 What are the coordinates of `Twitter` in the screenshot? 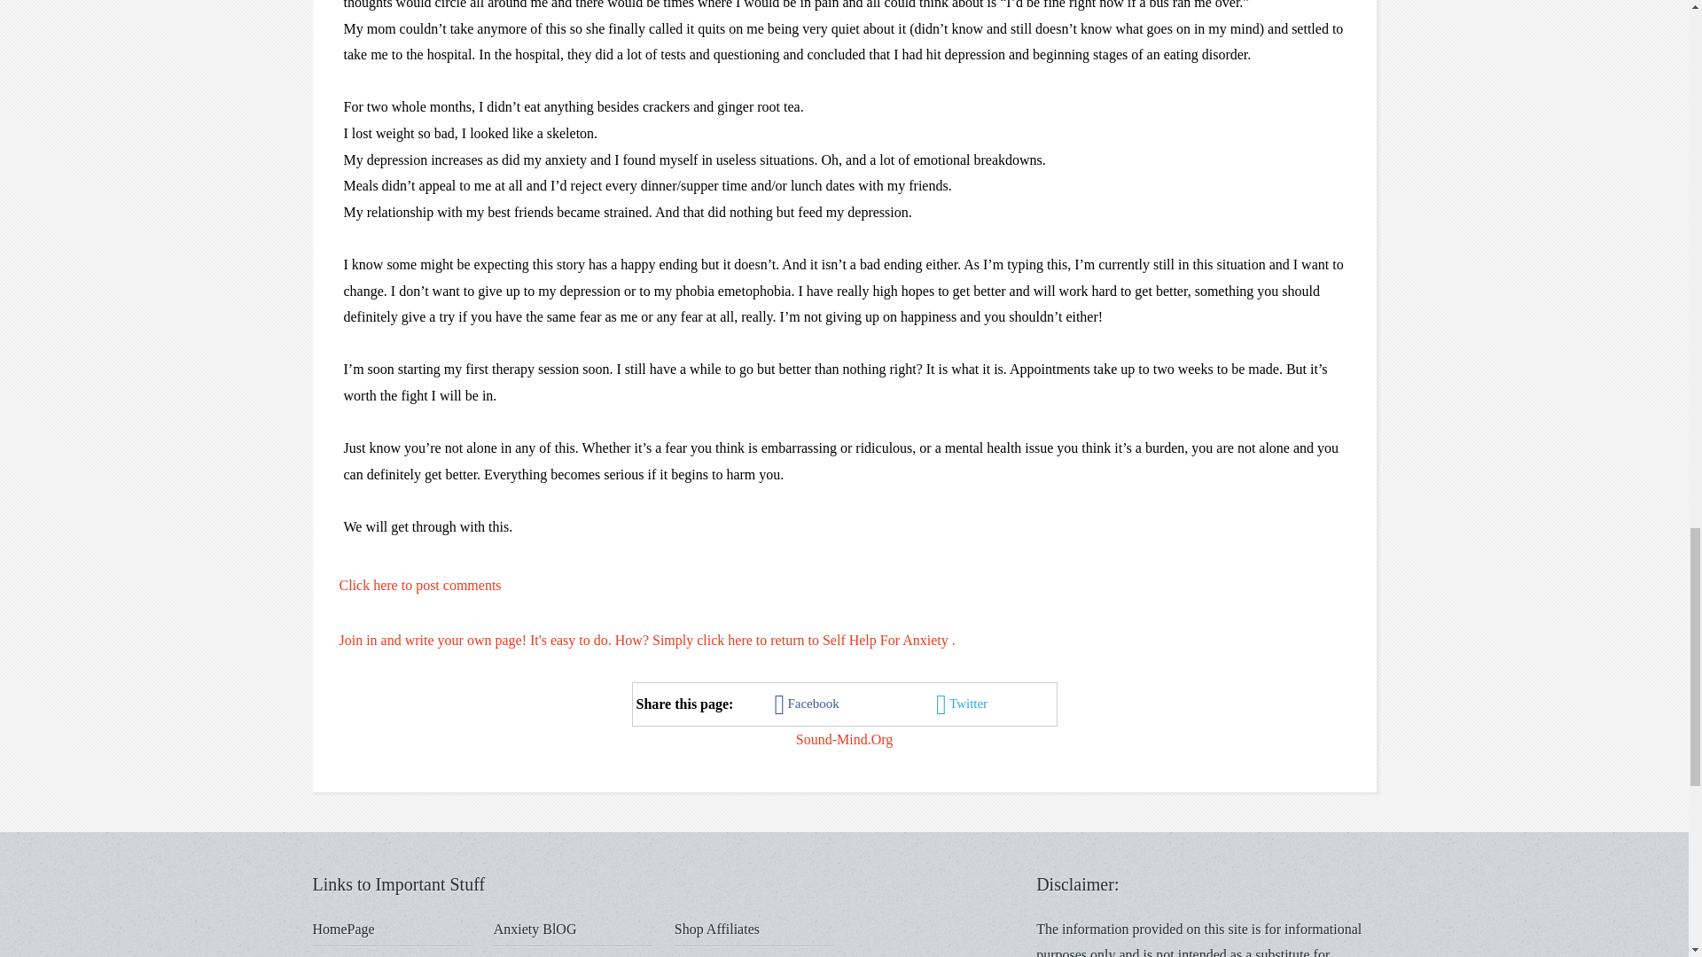 It's located at (964, 702).